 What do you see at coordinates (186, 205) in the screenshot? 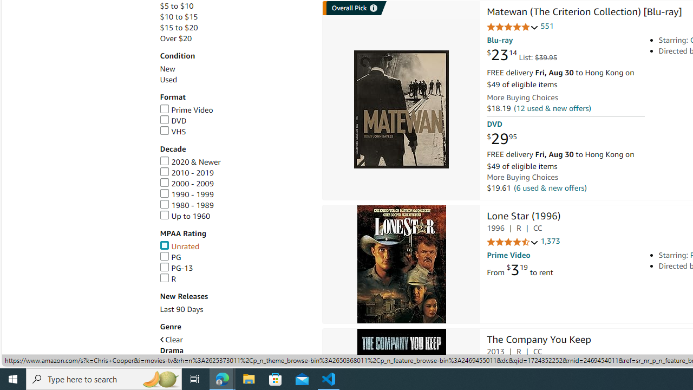
I see `1980 - 1989` at bounding box center [186, 205].